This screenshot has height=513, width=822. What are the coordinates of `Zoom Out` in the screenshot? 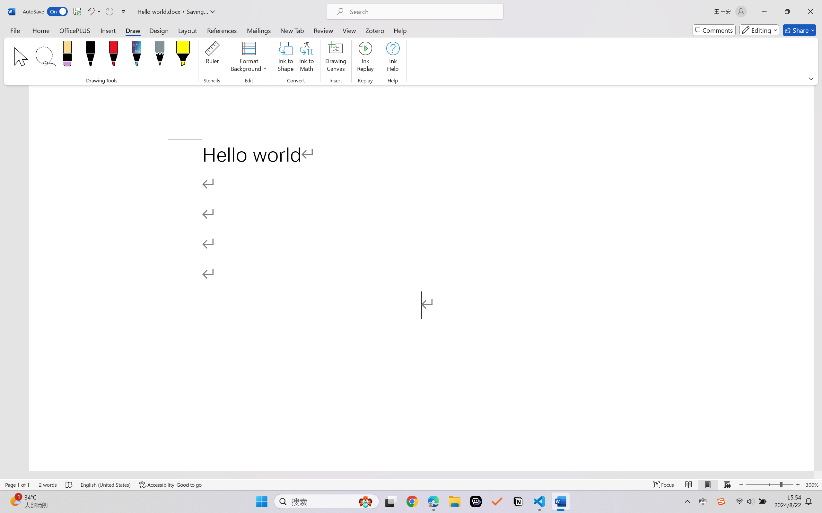 It's located at (763, 485).